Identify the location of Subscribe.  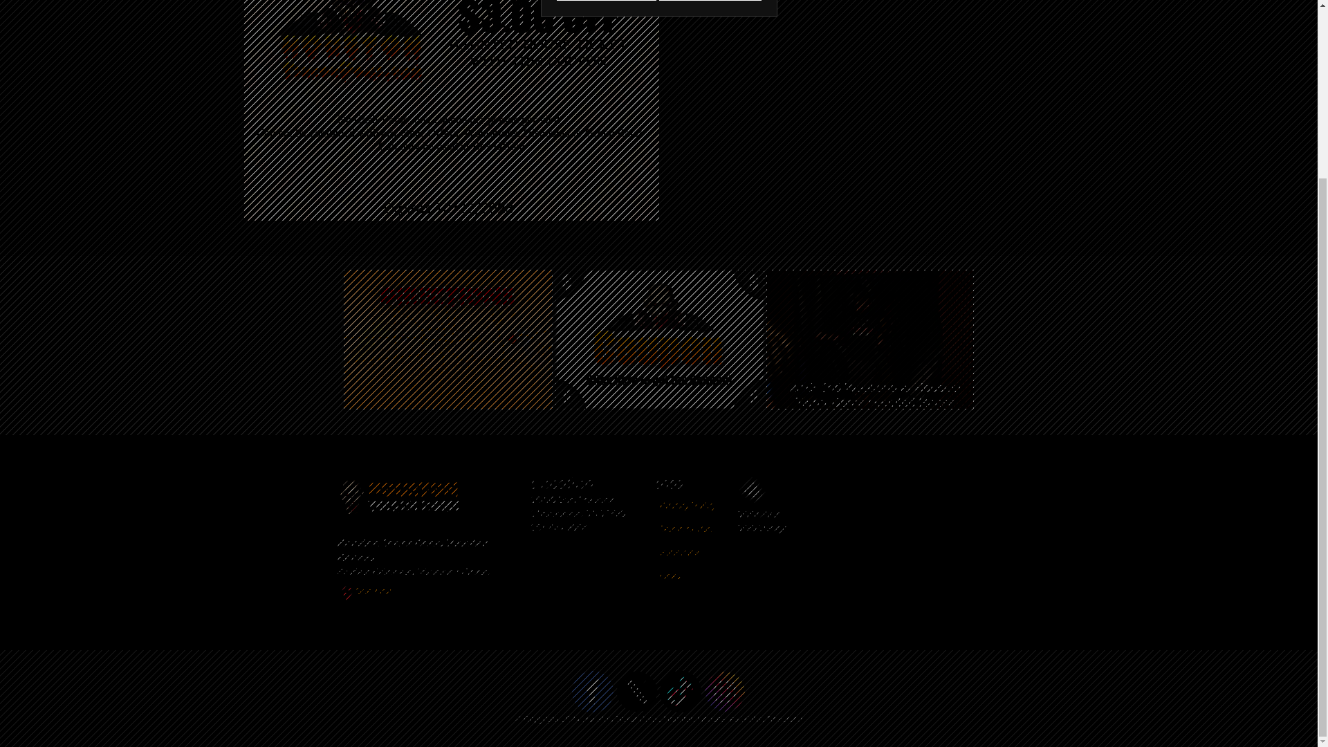
(679, 553).